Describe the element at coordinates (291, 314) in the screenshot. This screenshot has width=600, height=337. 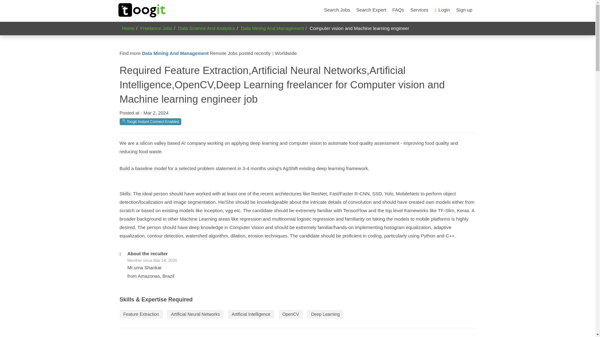
I see `OpenCV` at that location.